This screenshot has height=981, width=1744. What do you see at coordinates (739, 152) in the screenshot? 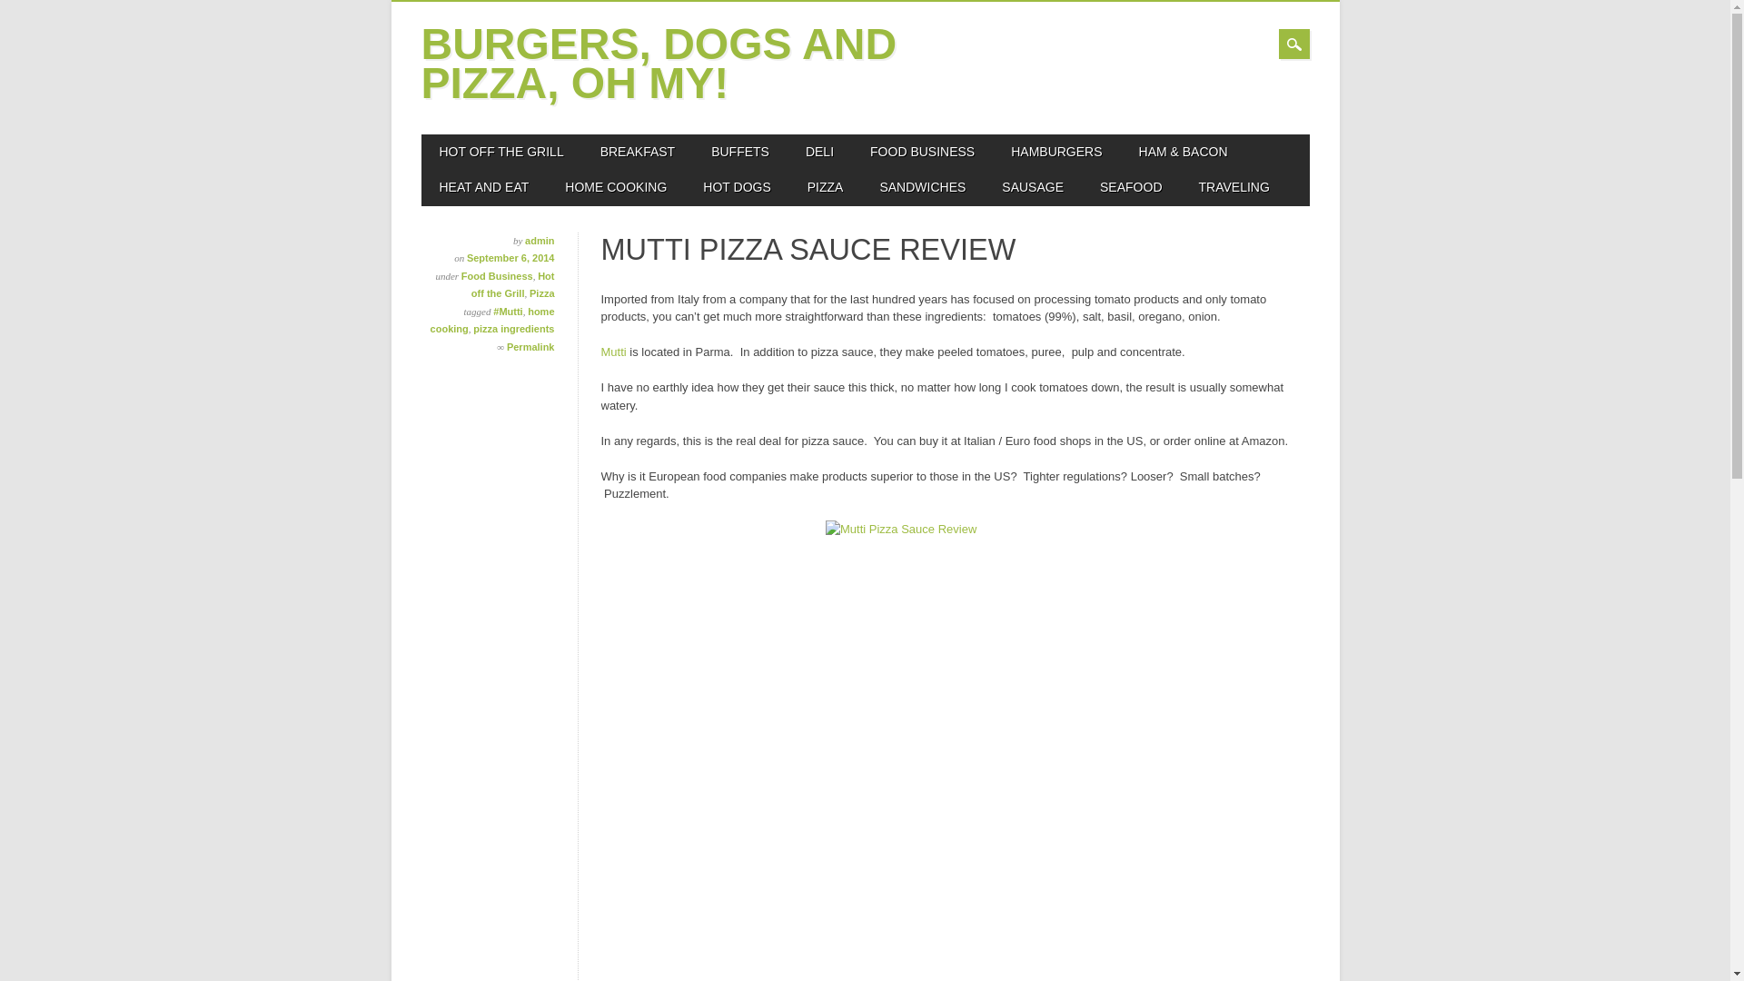
I see `BUFFETS` at bounding box center [739, 152].